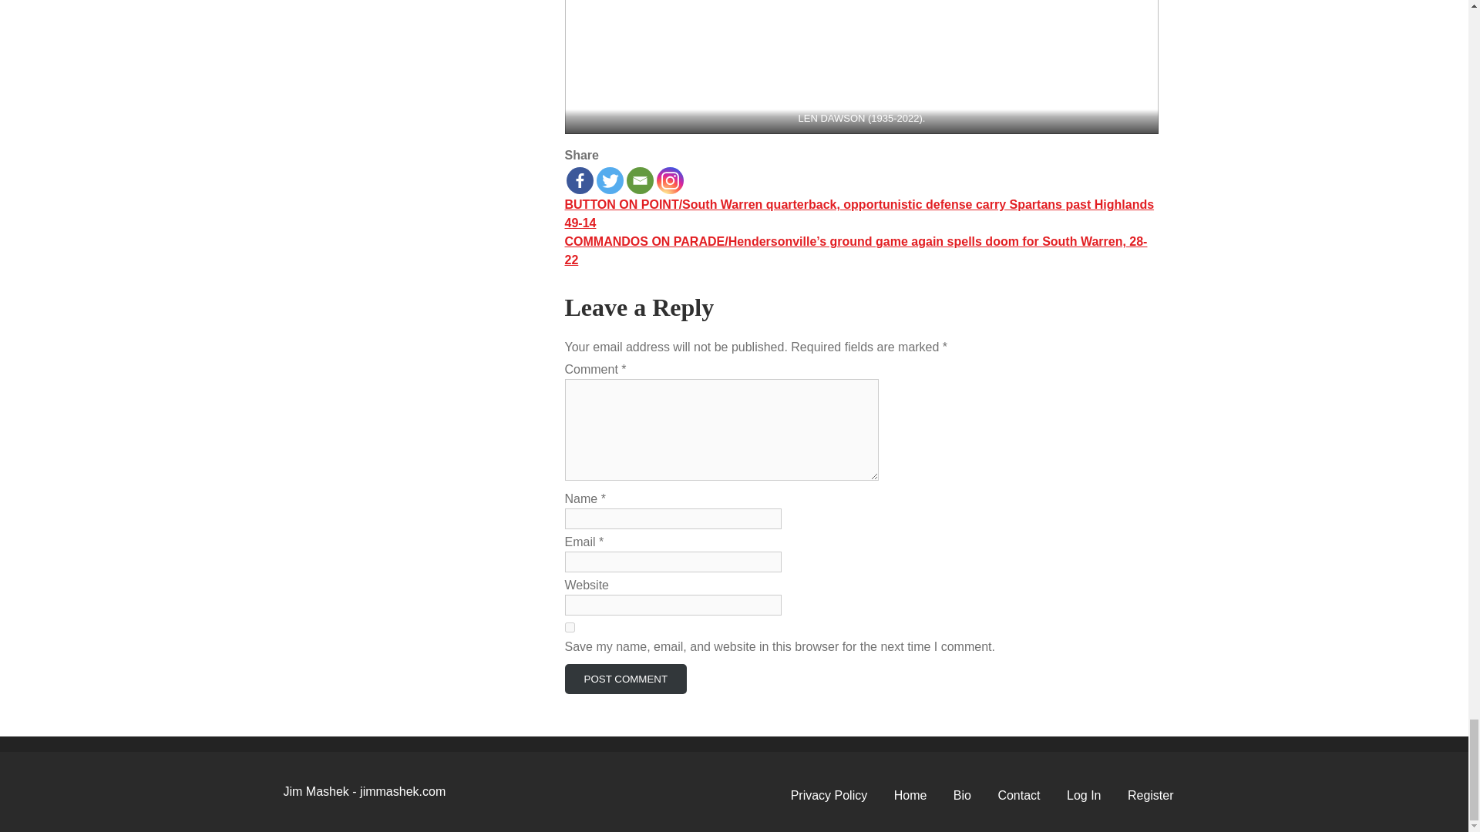 Image resolution: width=1480 pixels, height=832 pixels. Describe the element at coordinates (671, 180) in the screenshot. I see `Instagram` at that location.